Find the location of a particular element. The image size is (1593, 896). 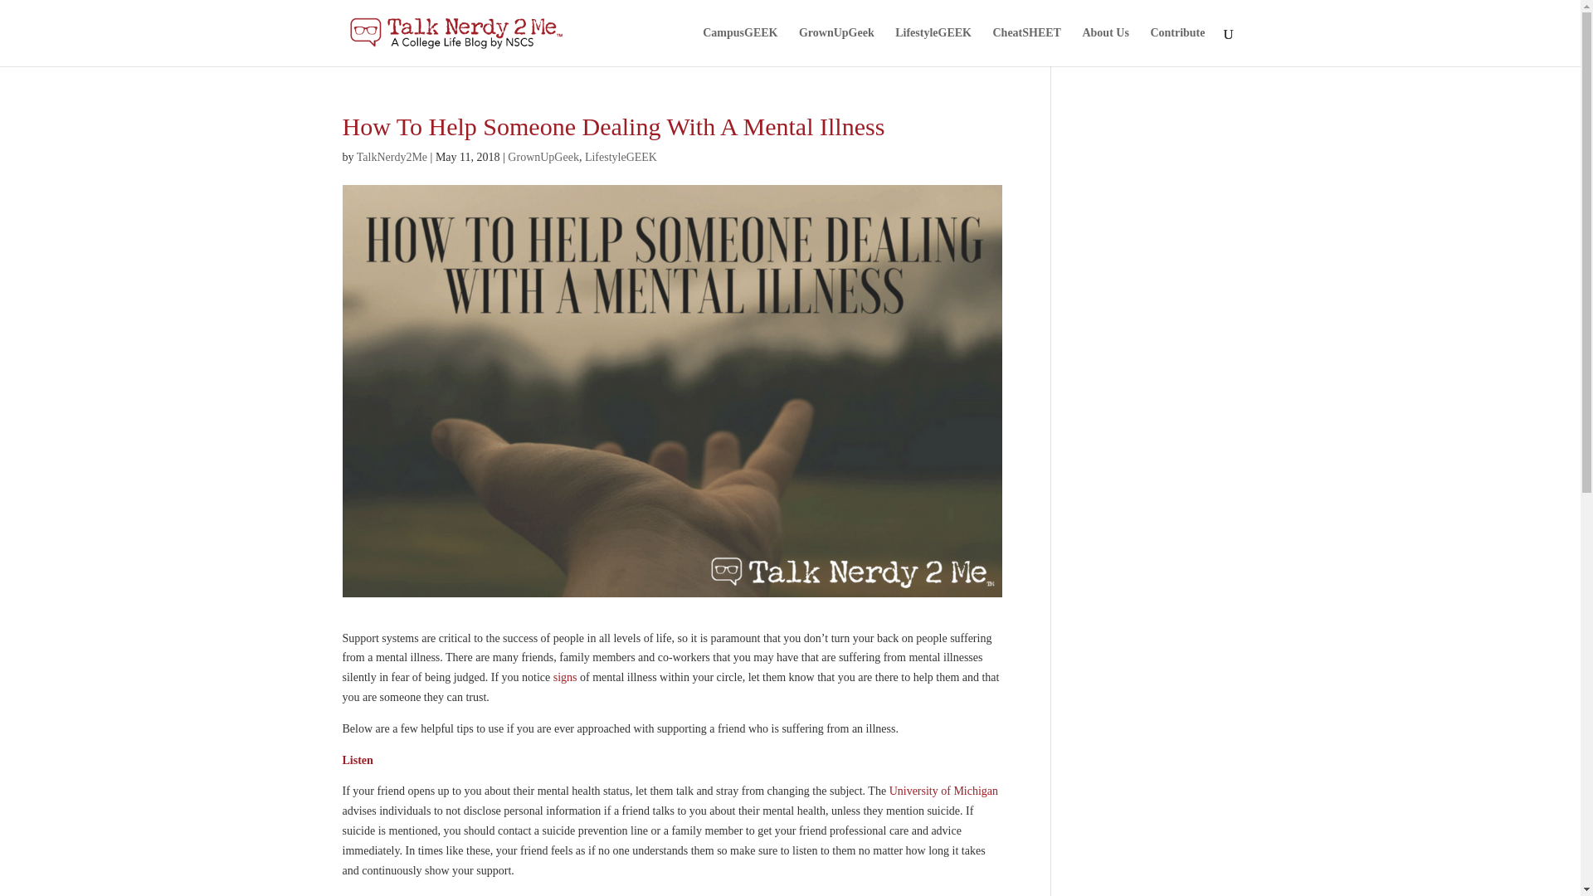

LifestyleGEEK is located at coordinates (933, 46).